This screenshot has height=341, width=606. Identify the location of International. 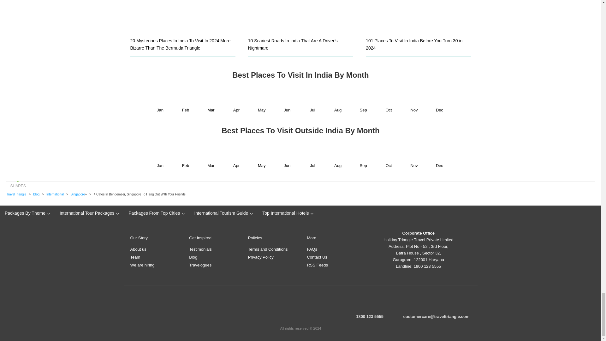
(55, 194).